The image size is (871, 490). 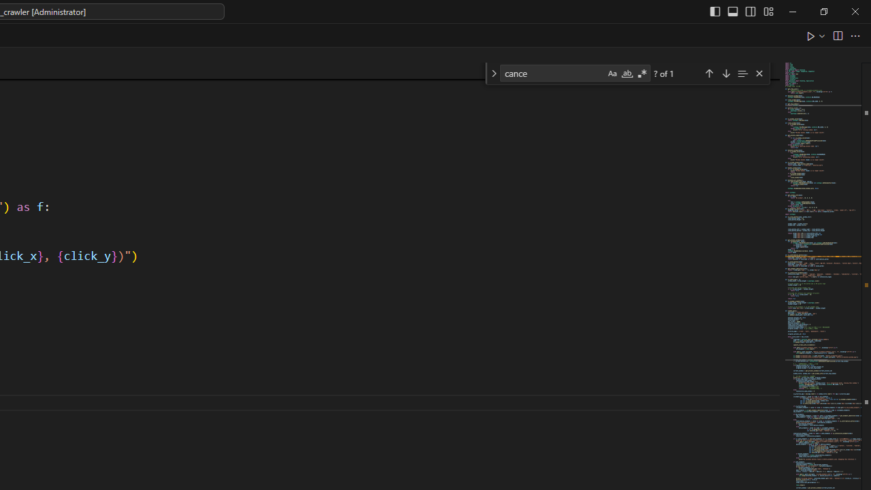 I want to click on Heading 1, so click(x=182, y=109).